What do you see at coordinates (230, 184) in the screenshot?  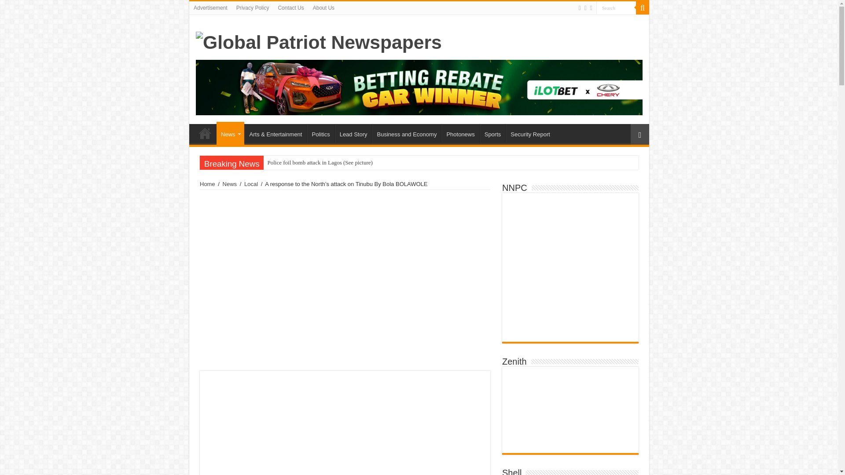 I see `News` at bounding box center [230, 184].